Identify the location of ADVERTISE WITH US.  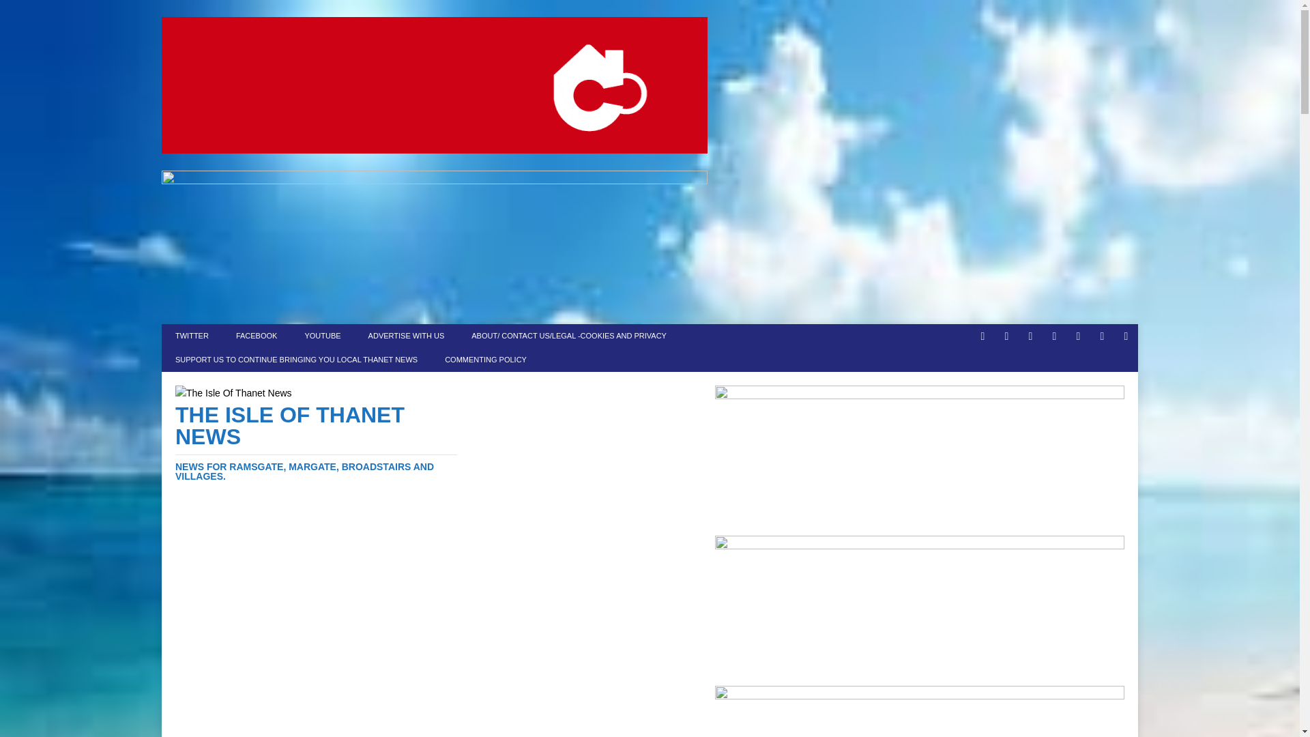
(407, 336).